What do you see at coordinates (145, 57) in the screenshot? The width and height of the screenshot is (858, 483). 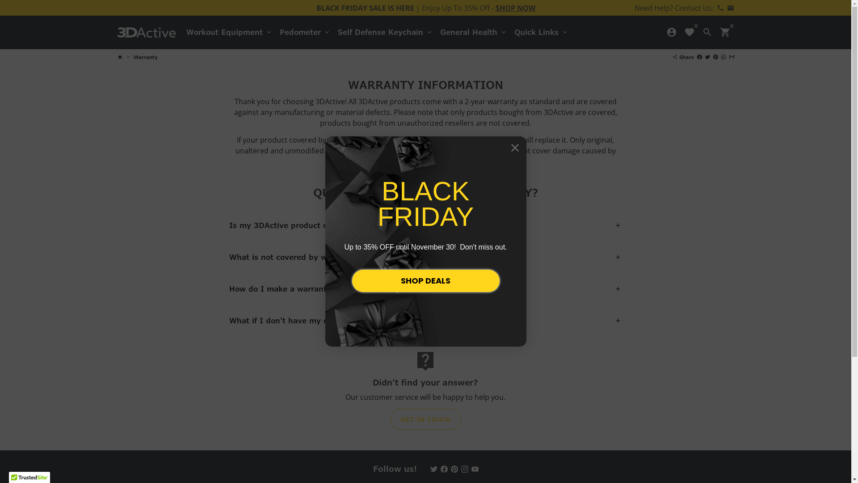 I see `Warranty` at bounding box center [145, 57].